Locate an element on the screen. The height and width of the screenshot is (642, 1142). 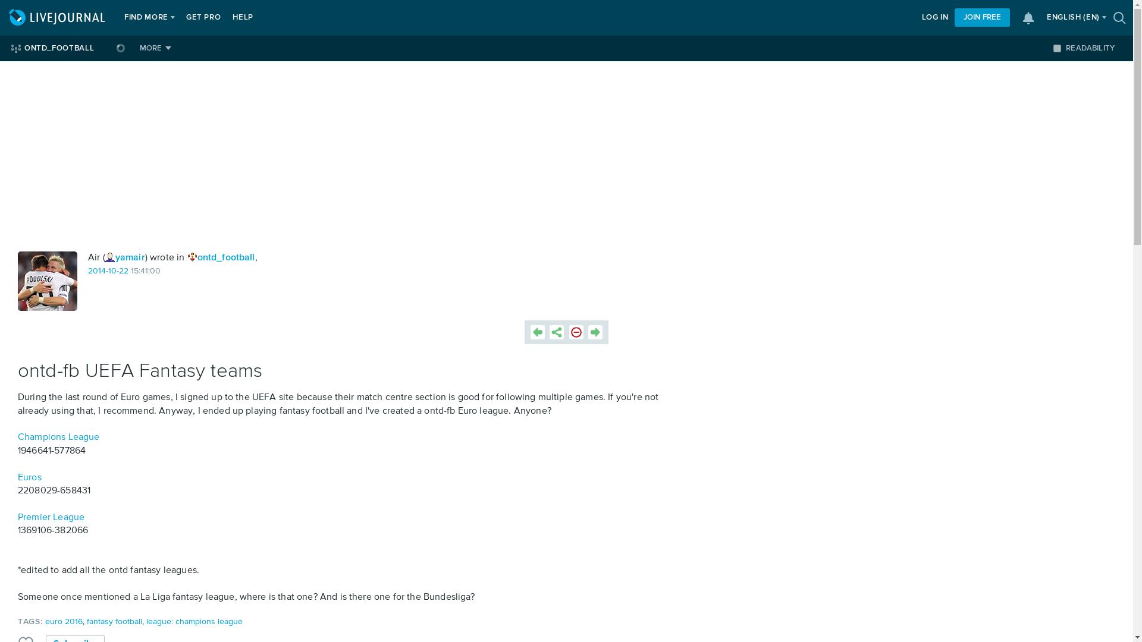
HELP is located at coordinates (243, 18).